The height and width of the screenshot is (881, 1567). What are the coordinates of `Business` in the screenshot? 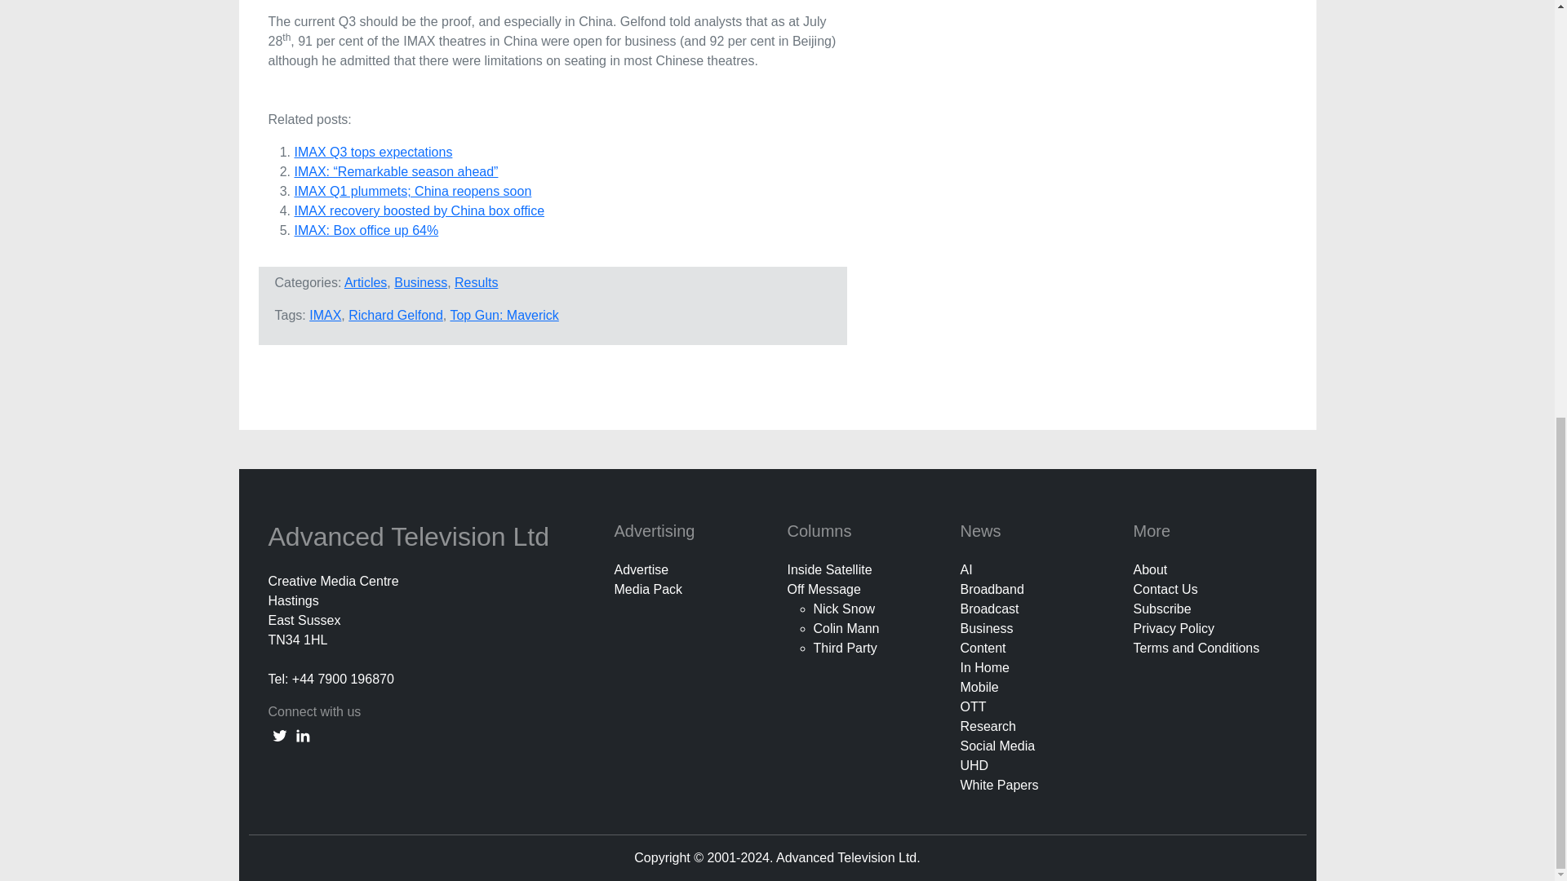 It's located at (420, 282).